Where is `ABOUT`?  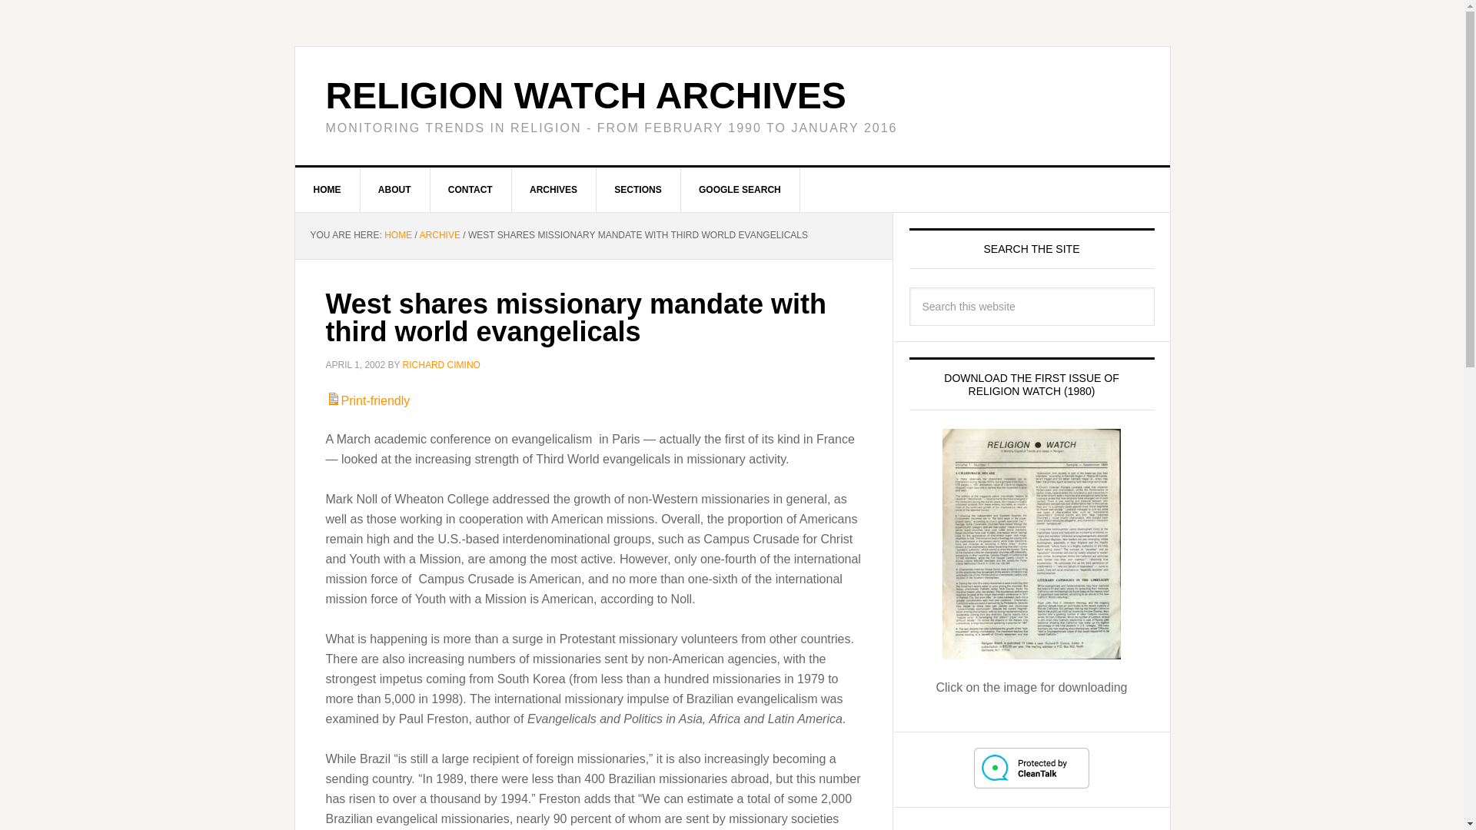
ABOUT is located at coordinates (395, 190).